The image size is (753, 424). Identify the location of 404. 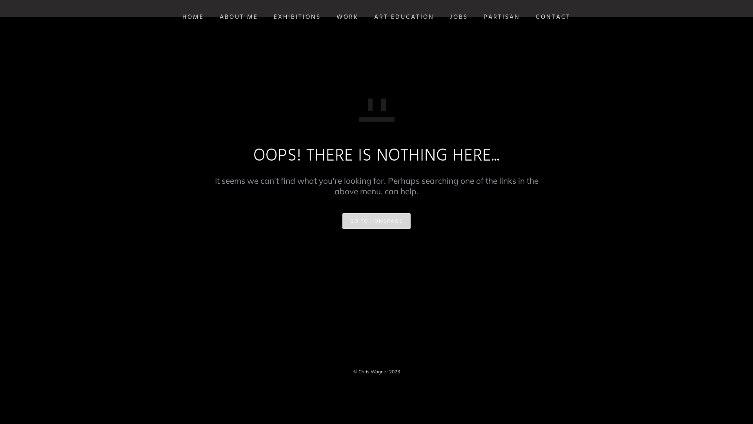
(376, 108).